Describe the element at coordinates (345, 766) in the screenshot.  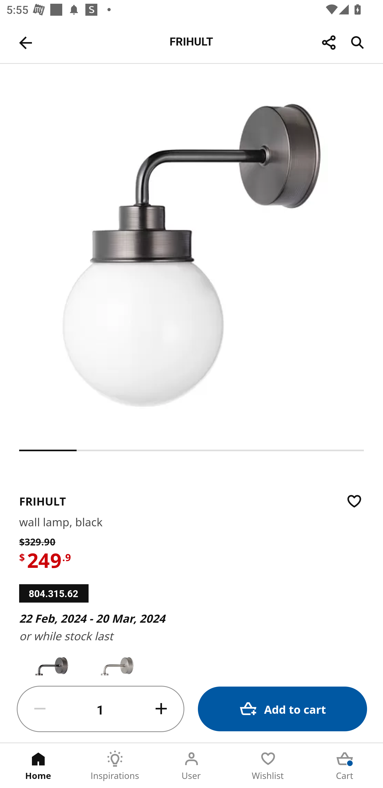
I see `Cart
Tab 5 of 5` at that location.